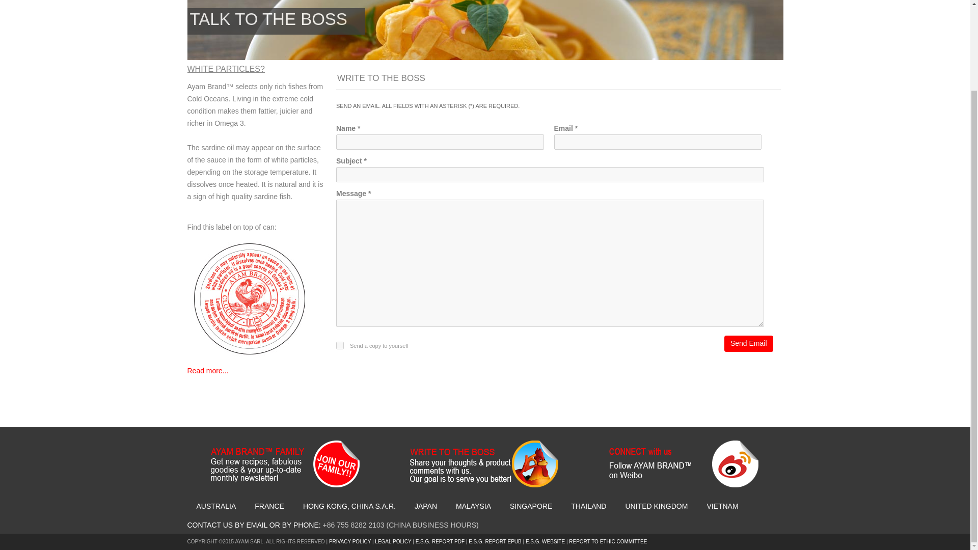 The height and width of the screenshot is (550, 978). I want to click on CONTACT US BY EMAIL OR BY PHONE:, so click(255, 525).